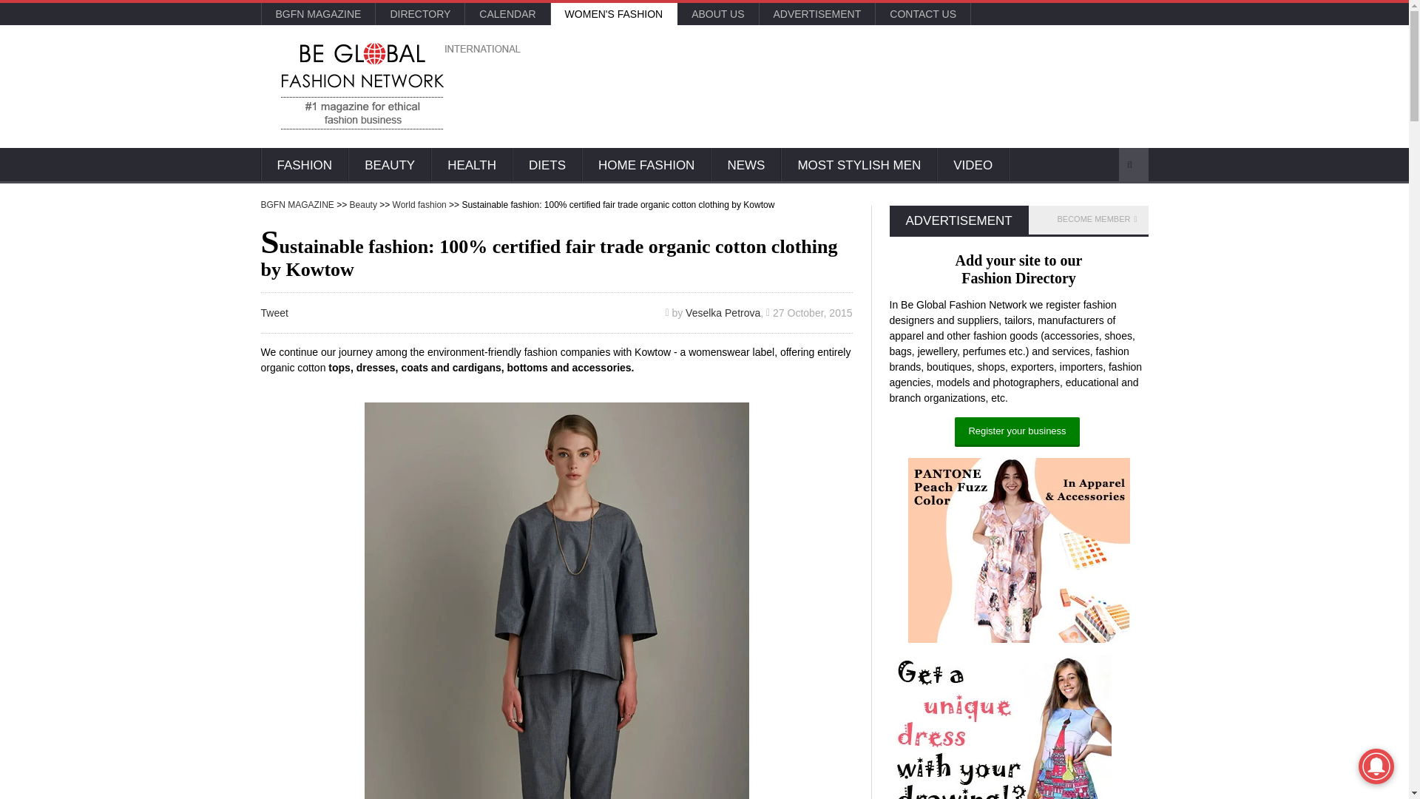 Image resolution: width=1420 pixels, height=799 pixels. Describe the element at coordinates (614, 13) in the screenshot. I see `WOMEN'S FASHION` at that location.